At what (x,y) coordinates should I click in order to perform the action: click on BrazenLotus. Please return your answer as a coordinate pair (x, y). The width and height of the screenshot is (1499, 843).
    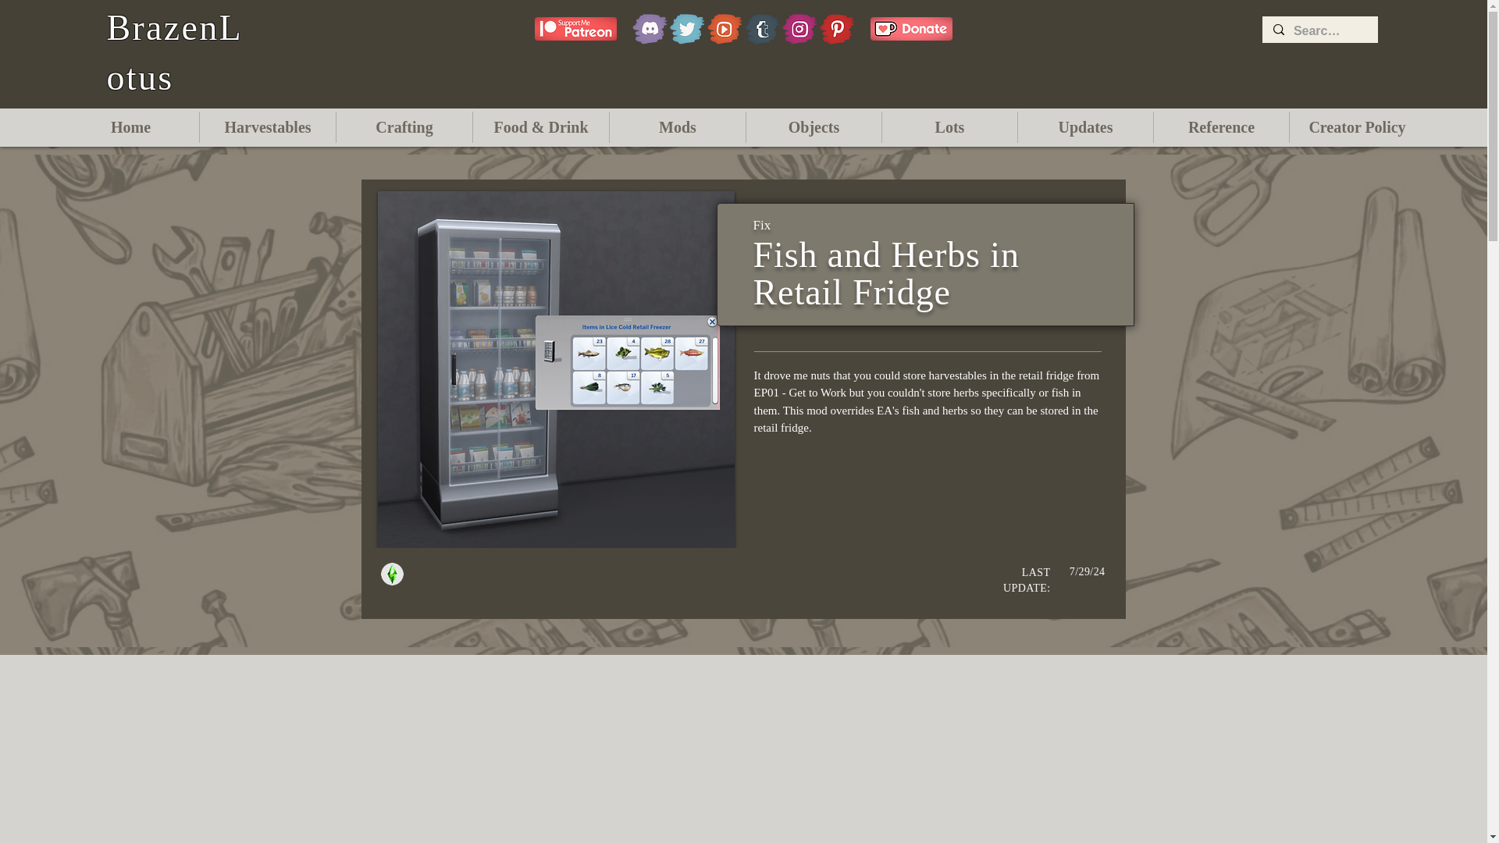
    Looking at the image, I should click on (173, 52).